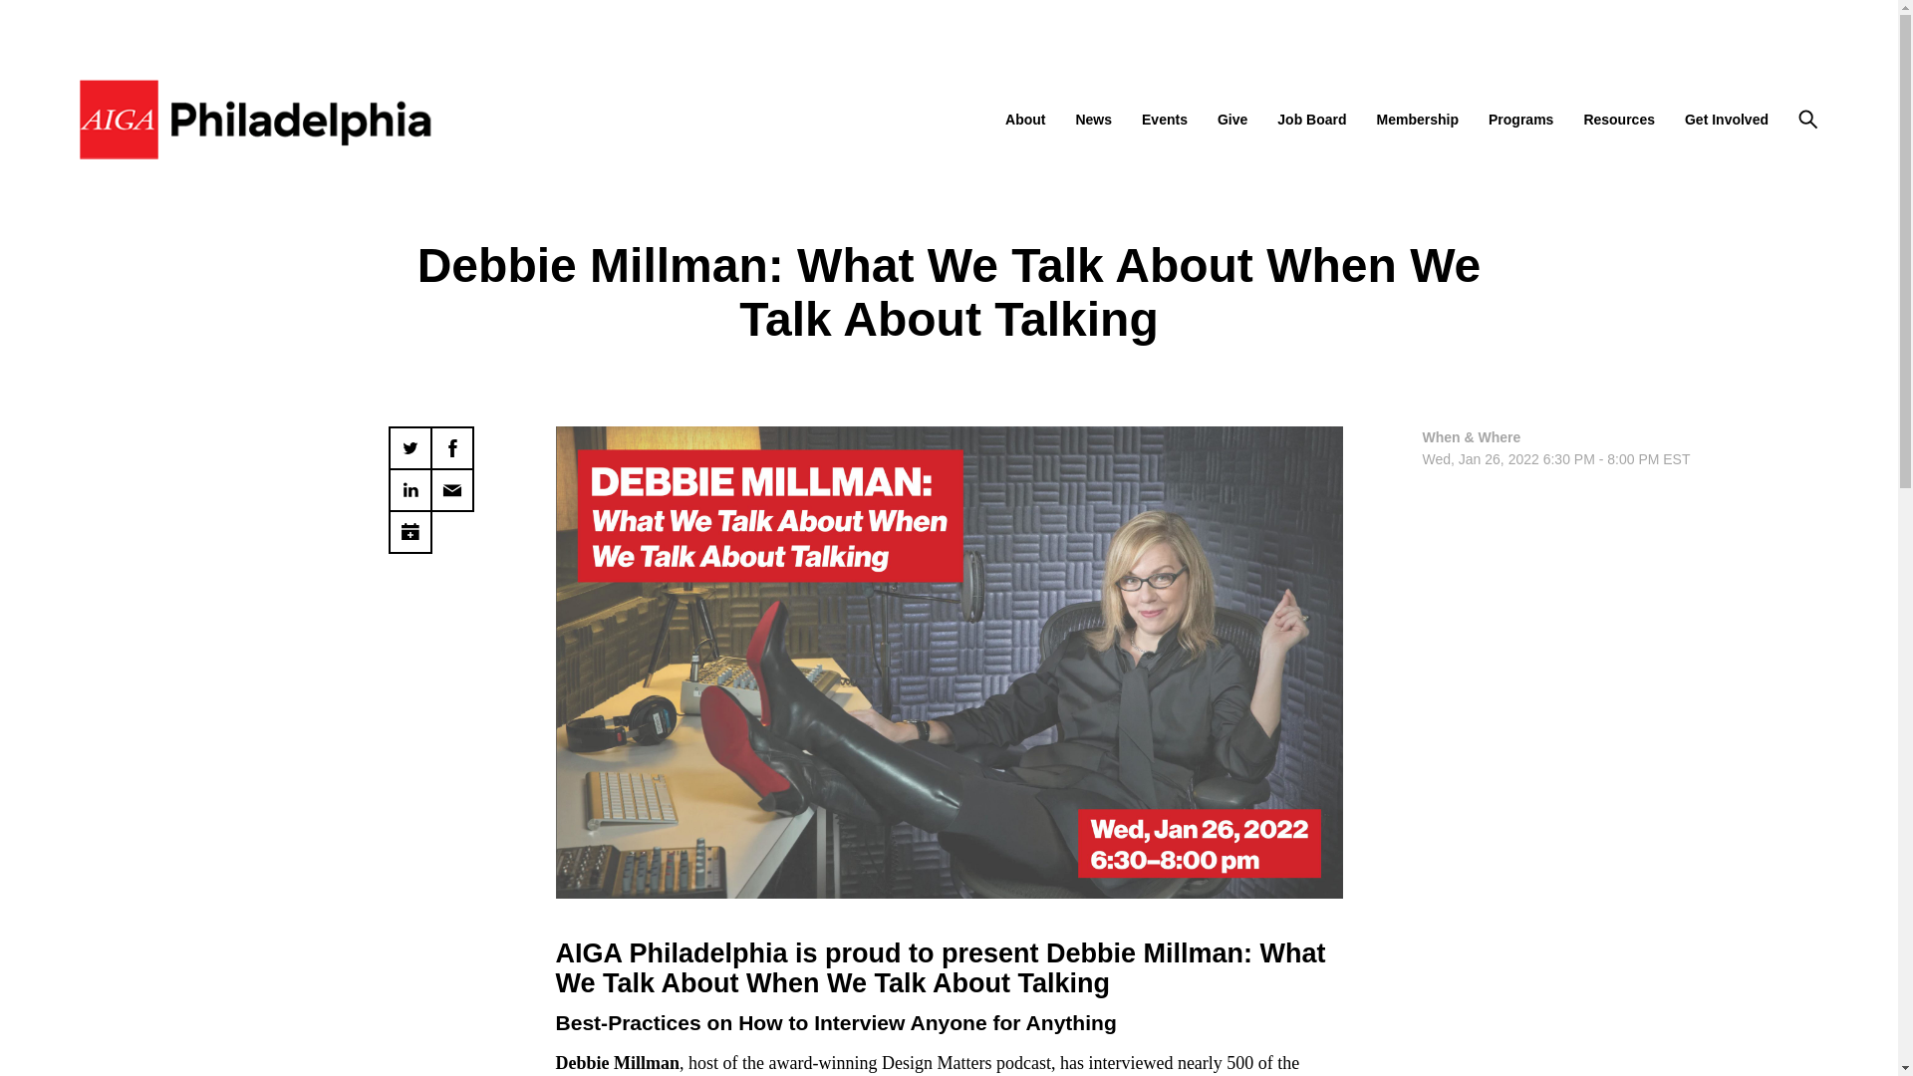  What do you see at coordinates (1417, 120) in the screenshot?
I see `Membership` at bounding box center [1417, 120].